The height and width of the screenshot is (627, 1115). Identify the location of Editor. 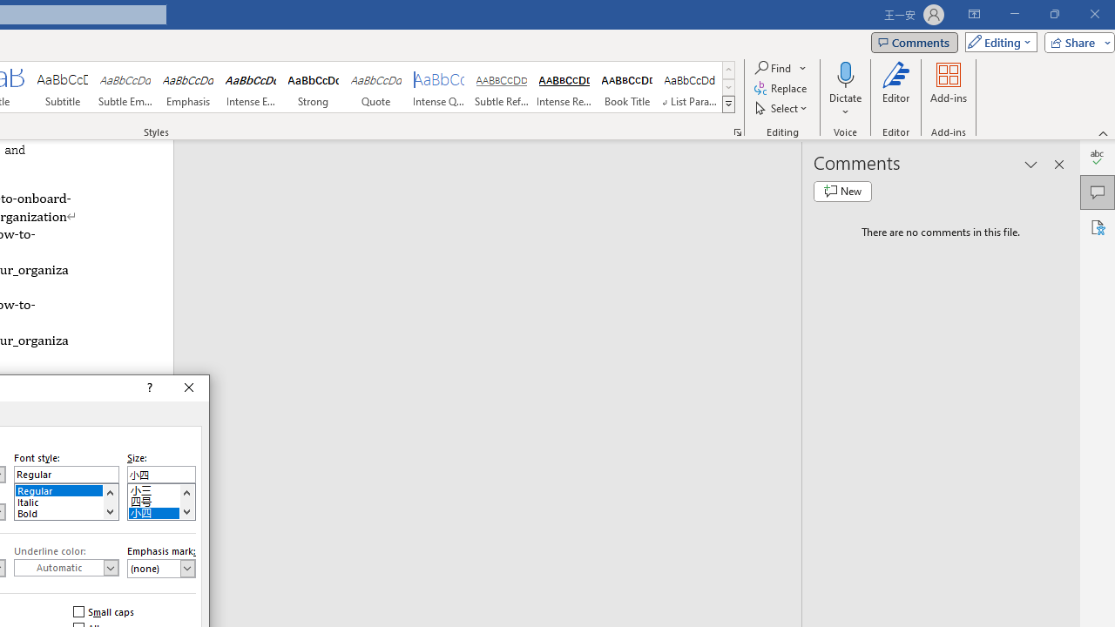
(1098, 157).